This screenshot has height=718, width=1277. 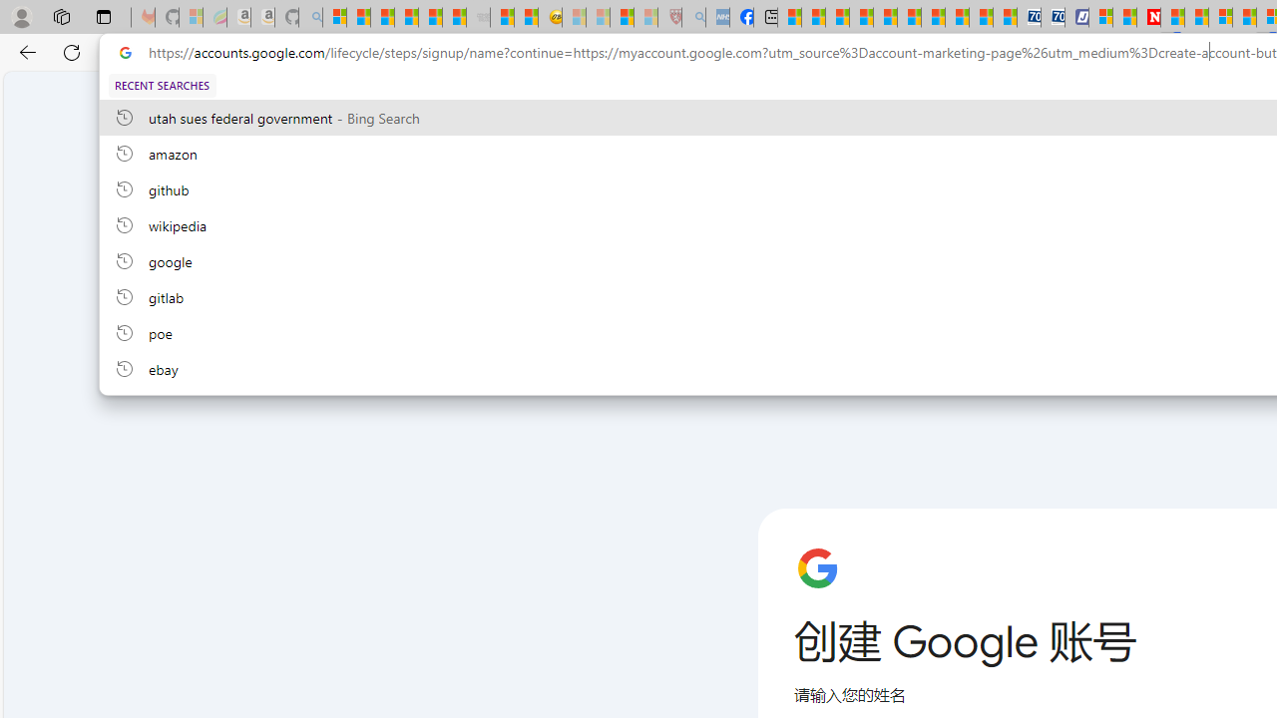 I want to click on New Report Confirms 2023 Was Record Hot | Watch, so click(x=429, y=18).